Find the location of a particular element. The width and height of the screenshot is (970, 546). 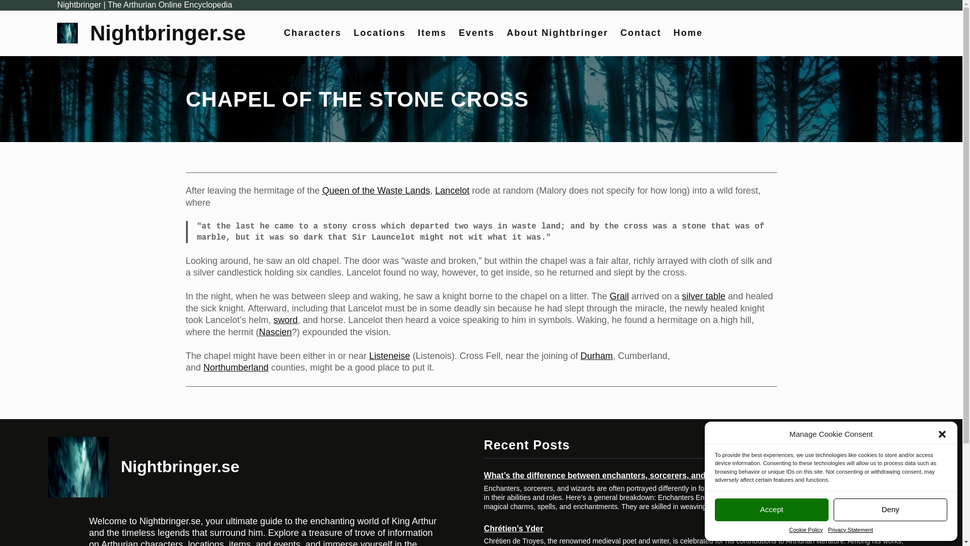

Northumberland is located at coordinates (236, 367).